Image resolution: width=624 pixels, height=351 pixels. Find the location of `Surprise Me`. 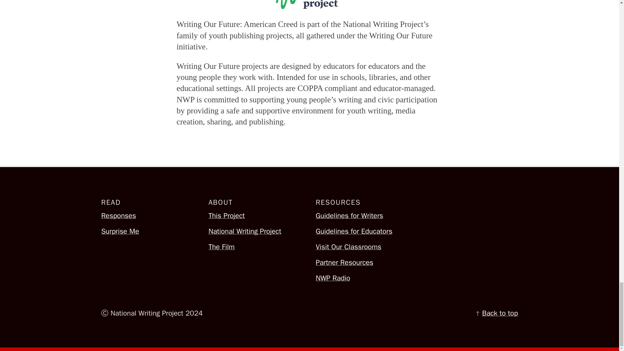

Surprise Me is located at coordinates (148, 231).